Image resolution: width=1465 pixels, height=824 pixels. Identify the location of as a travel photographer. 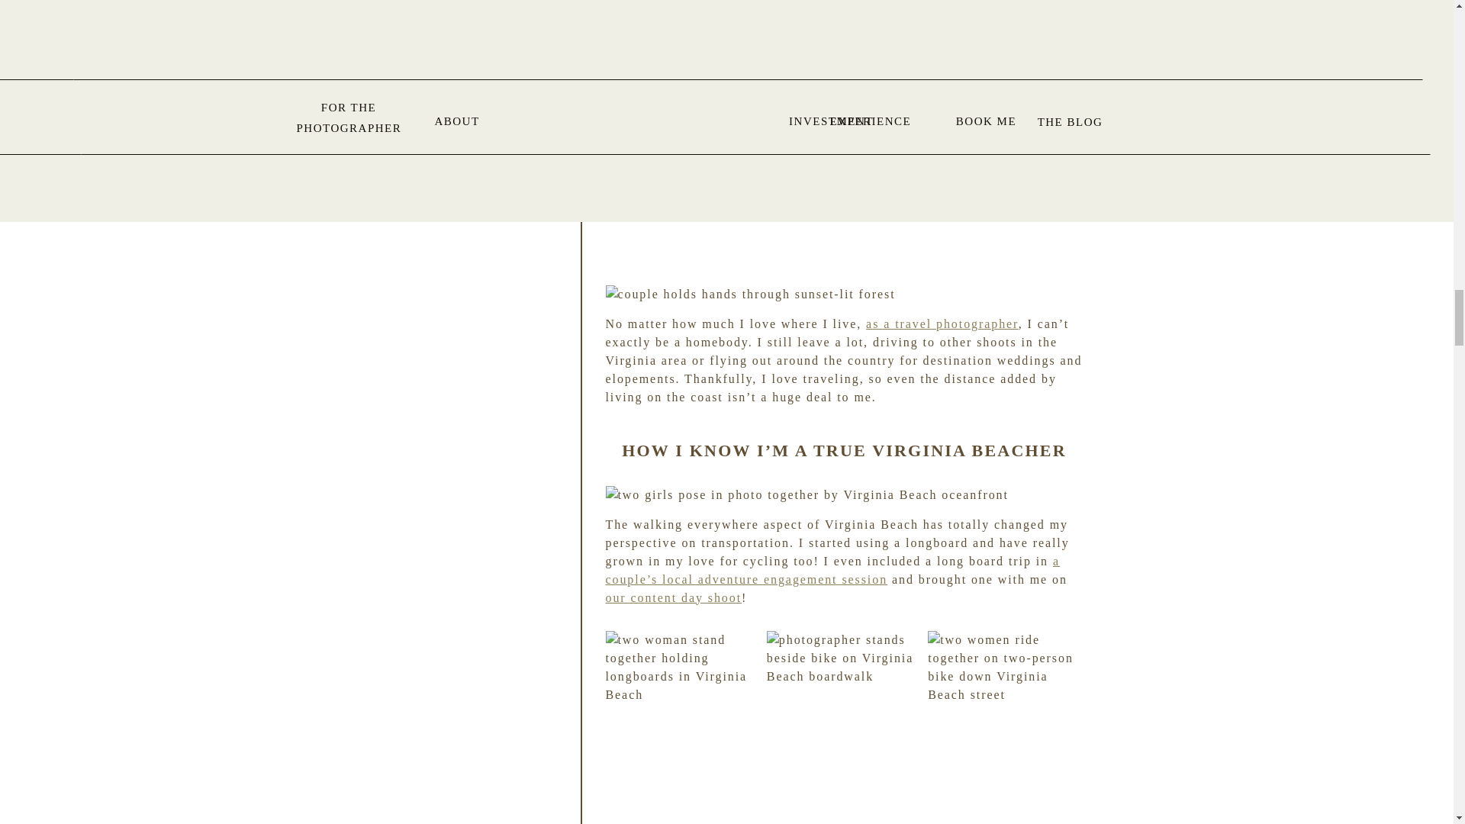
(942, 323).